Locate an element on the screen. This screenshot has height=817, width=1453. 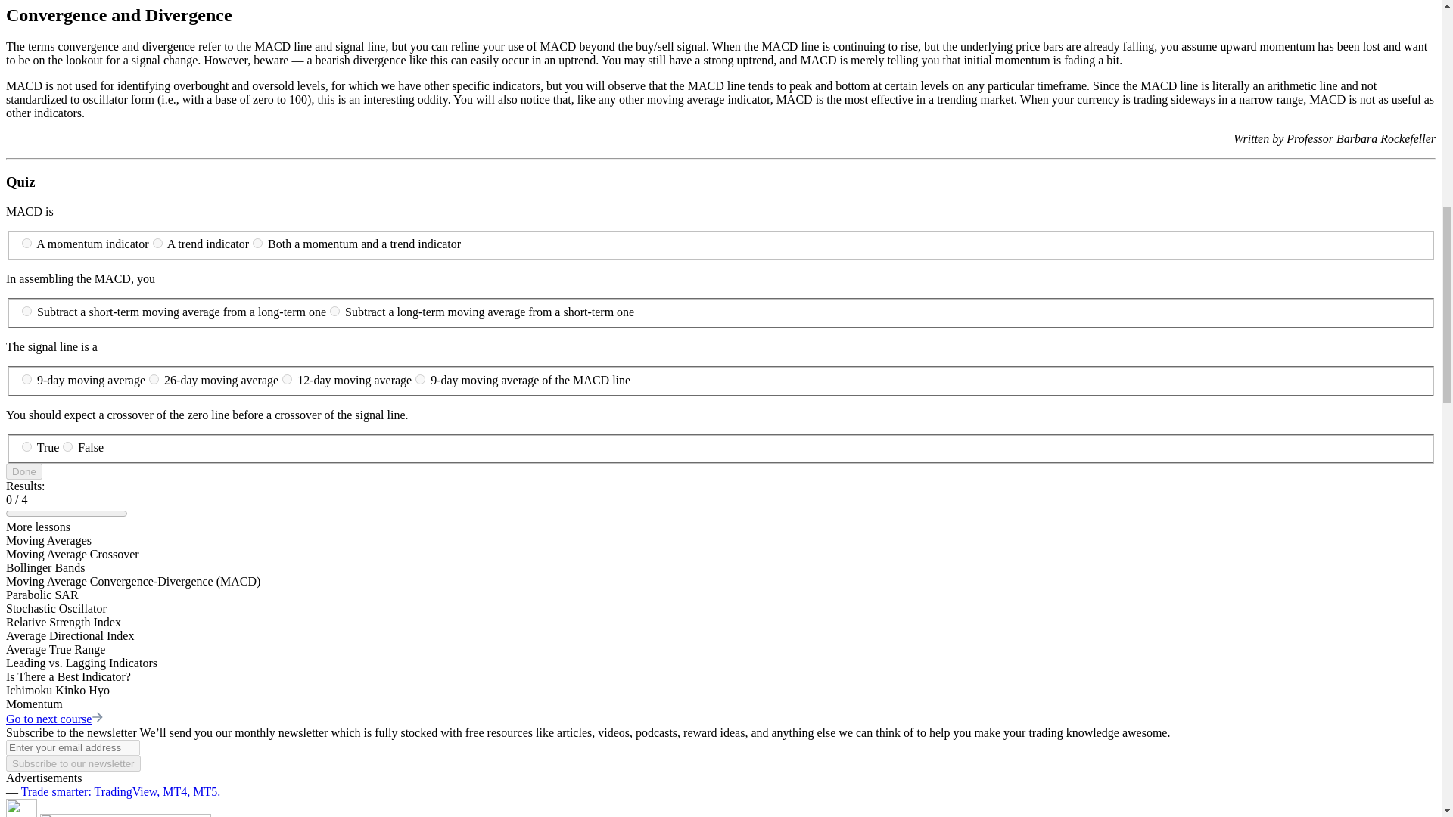
315 is located at coordinates (421, 378).